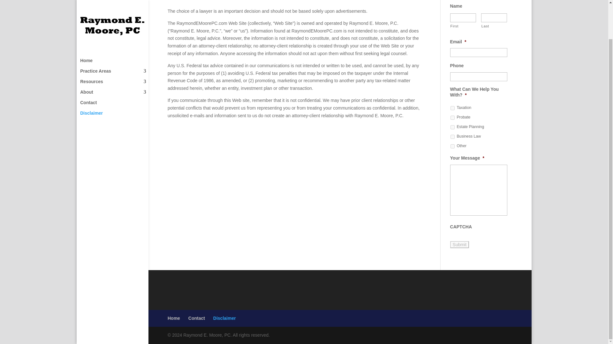 The image size is (613, 344). What do you see at coordinates (116, 66) in the screenshot?
I see `Contact` at bounding box center [116, 66].